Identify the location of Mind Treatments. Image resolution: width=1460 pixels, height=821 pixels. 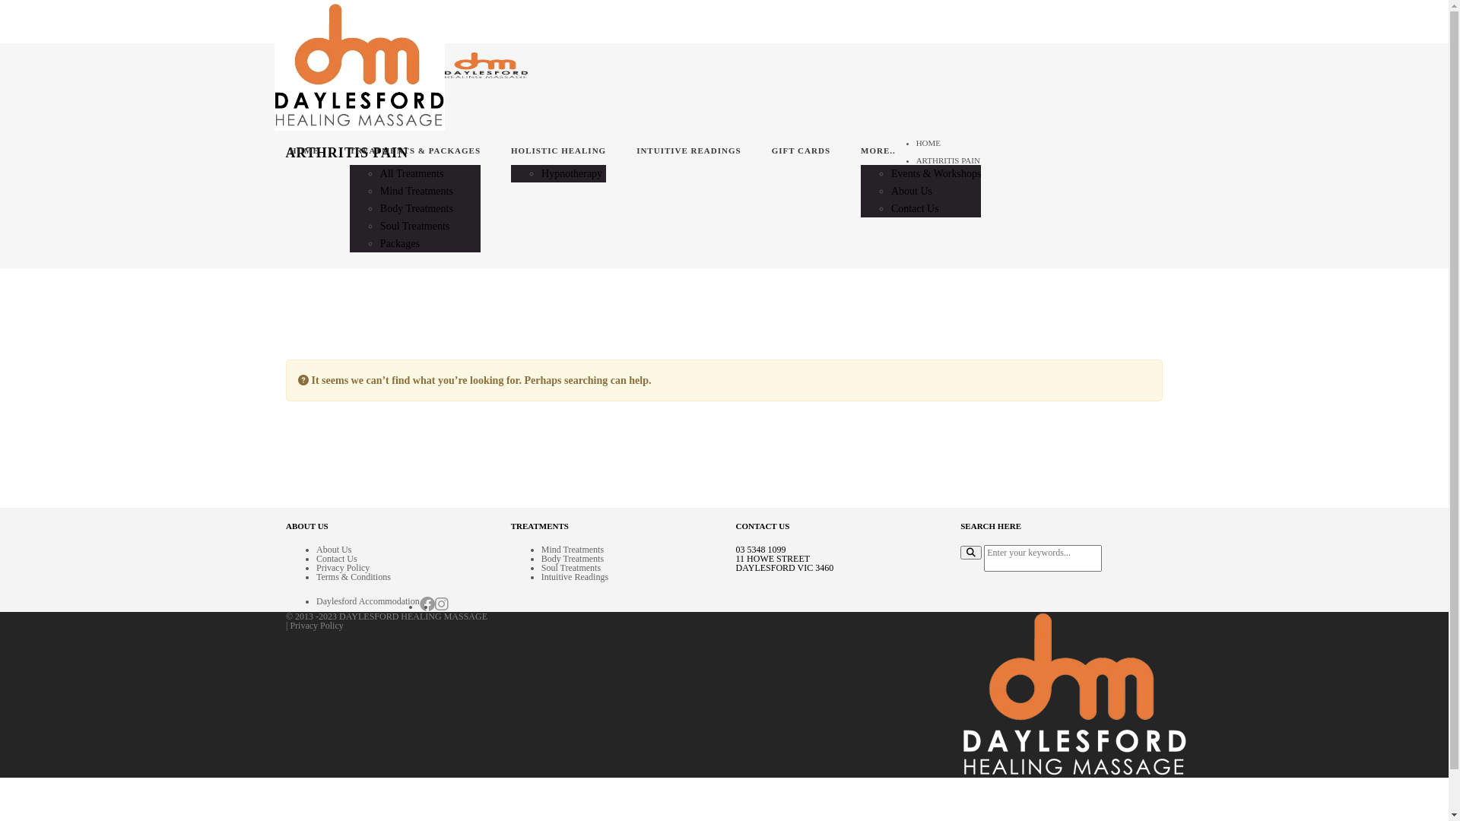
(573, 550).